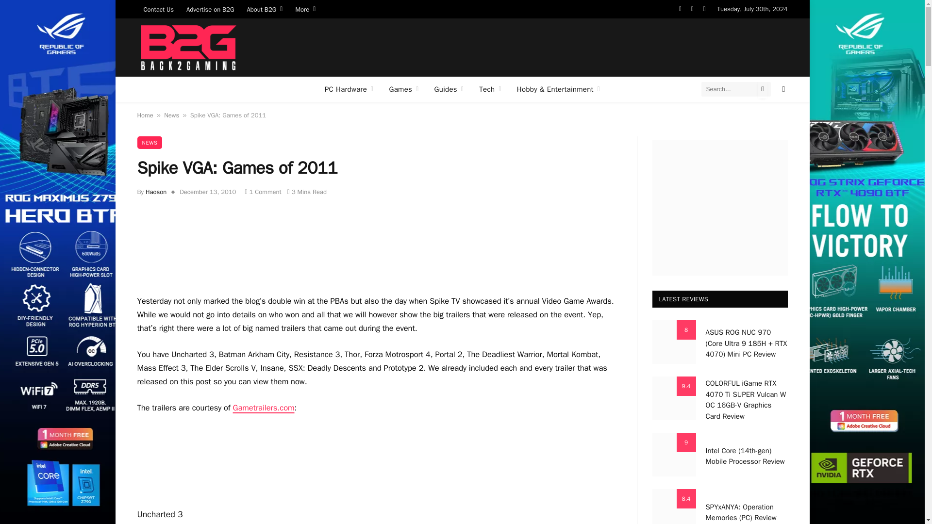 The height and width of the screenshot is (524, 932). I want to click on Contact Us, so click(158, 9).